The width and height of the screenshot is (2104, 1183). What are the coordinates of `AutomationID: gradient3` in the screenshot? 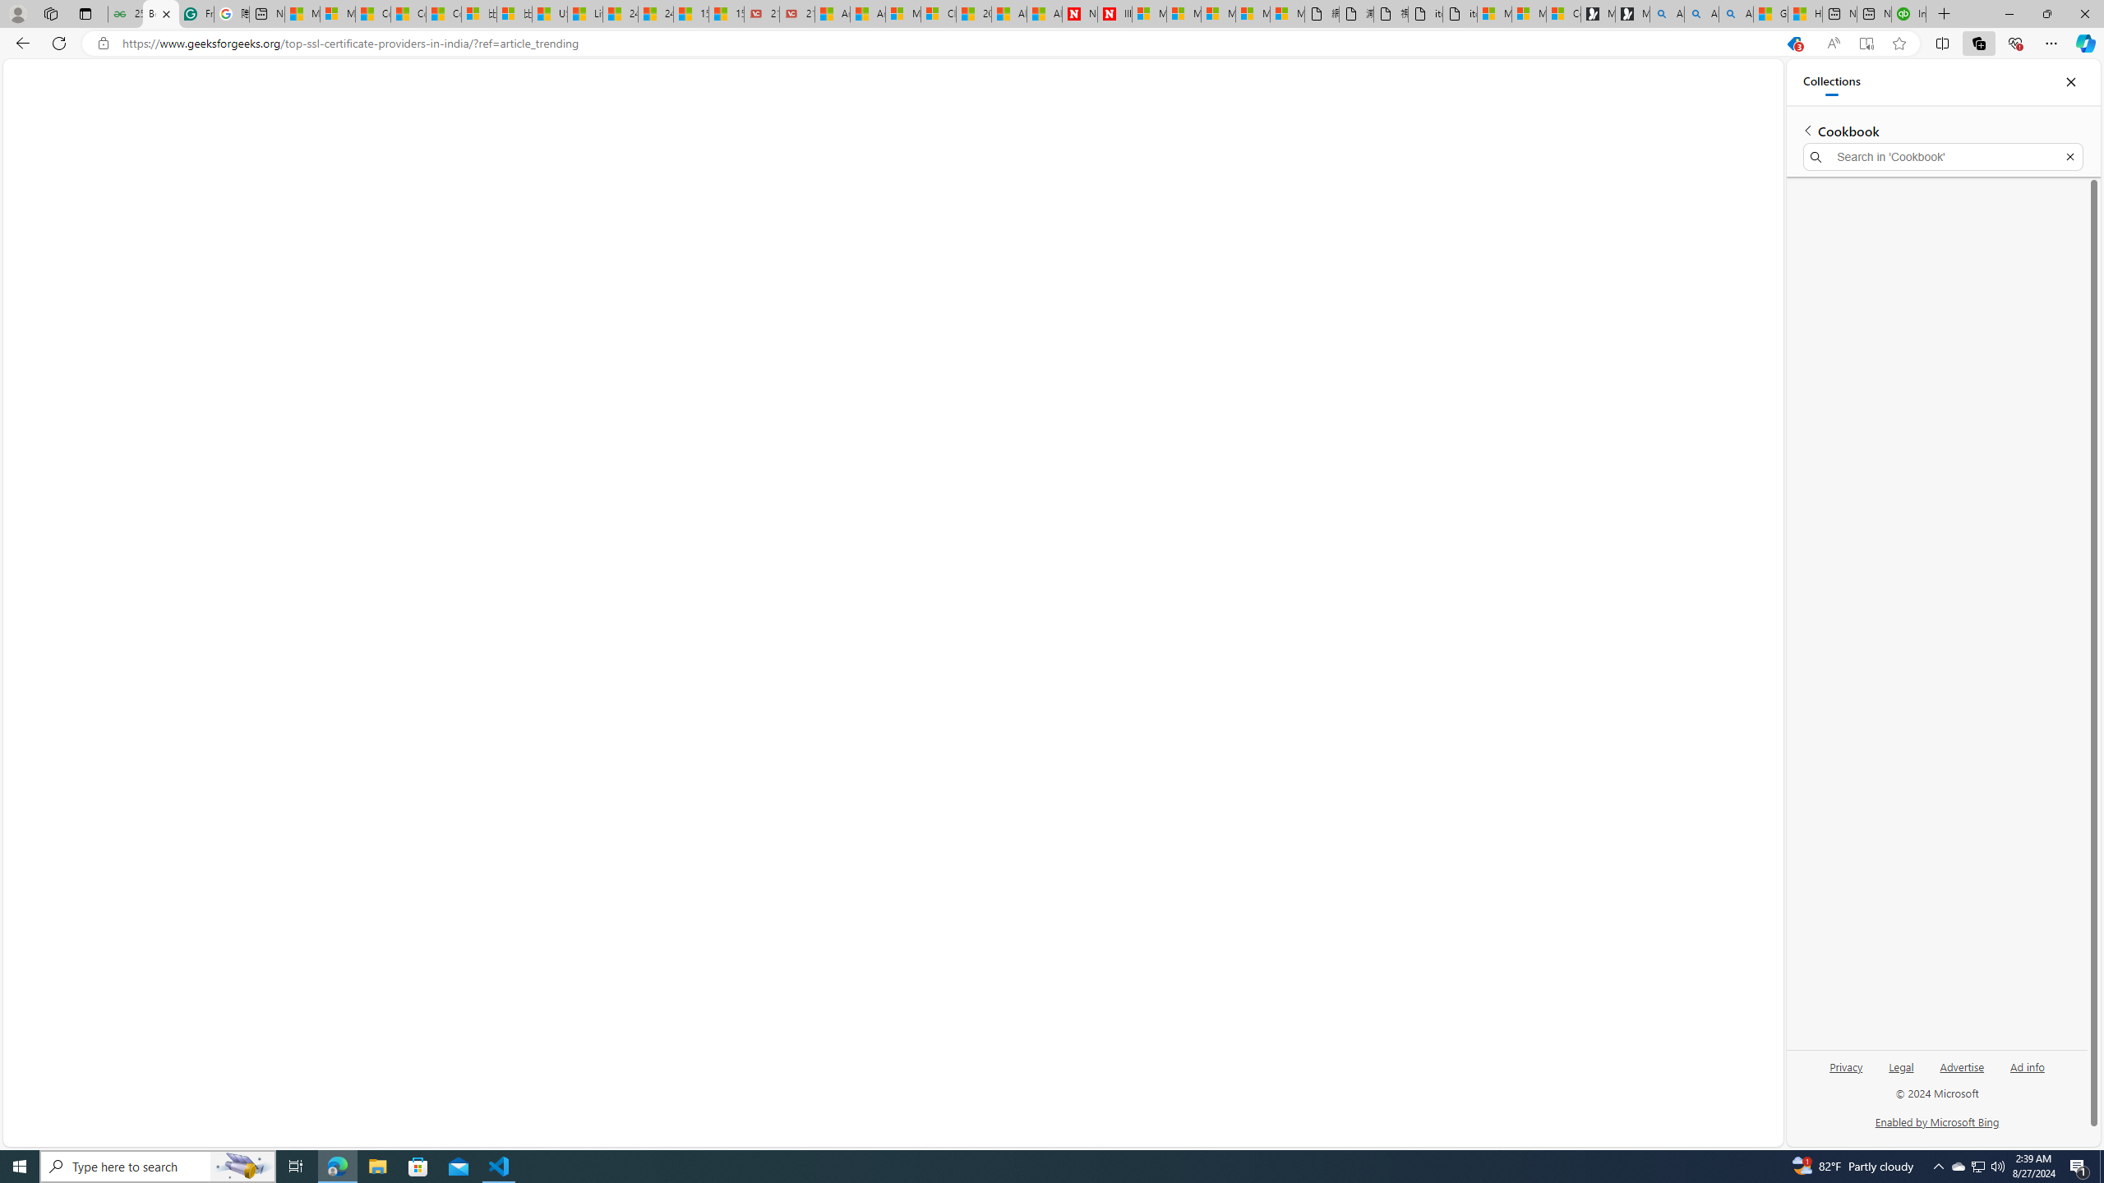 It's located at (224, 462).